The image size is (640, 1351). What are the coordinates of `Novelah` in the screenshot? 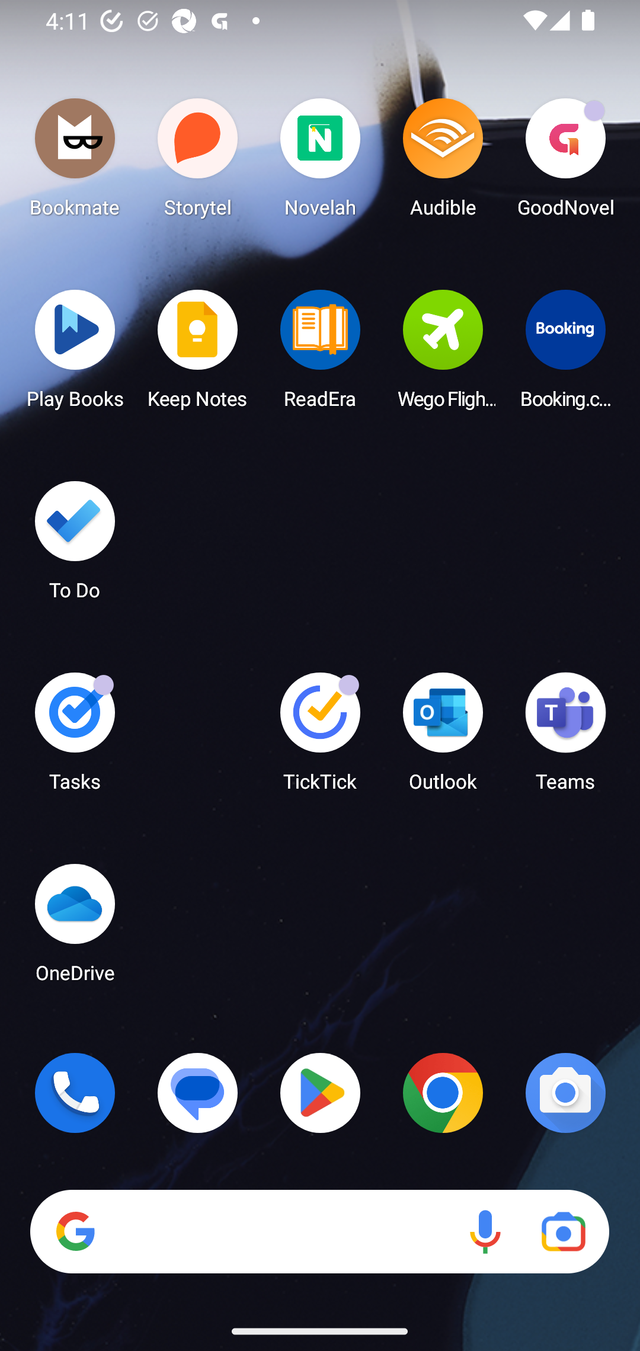 It's located at (320, 162).